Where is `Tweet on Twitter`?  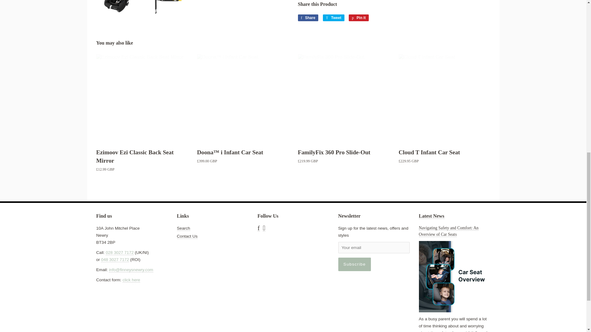 Tweet on Twitter is located at coordinates (334, 18).